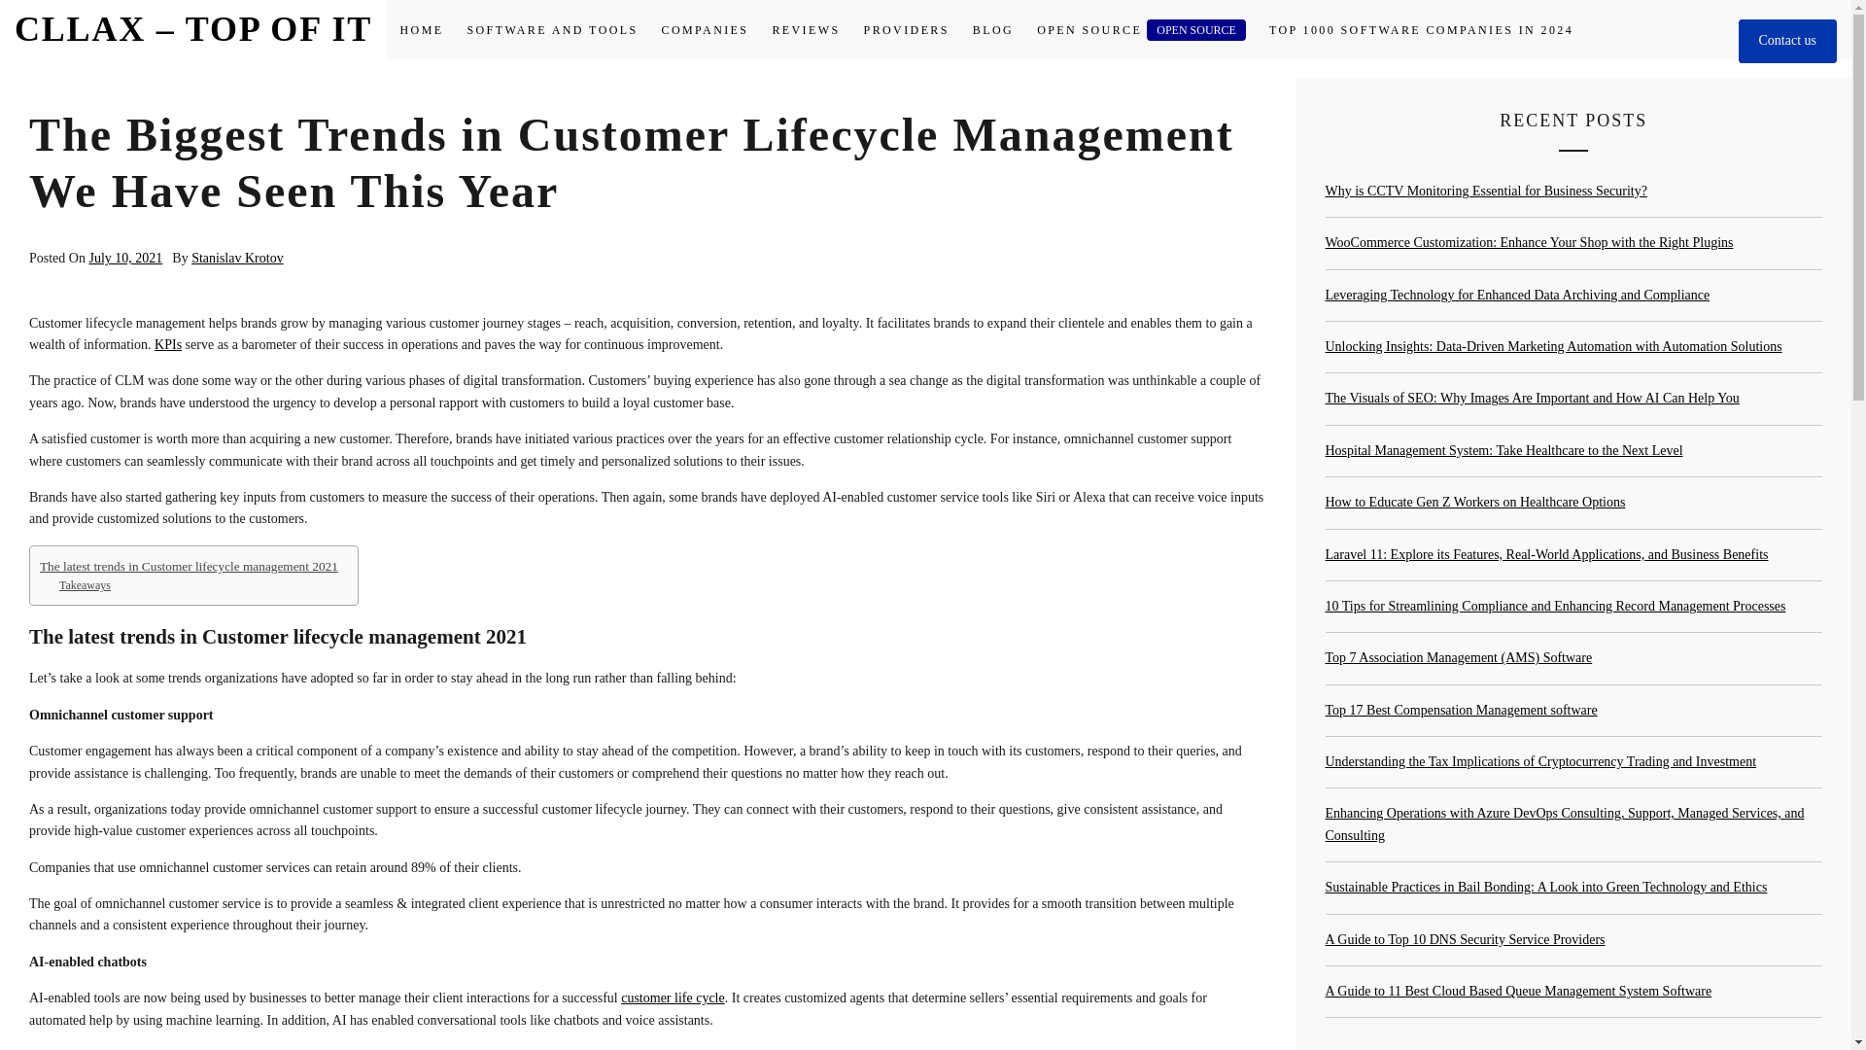  I want to click on KPIs, so click(167, 344).